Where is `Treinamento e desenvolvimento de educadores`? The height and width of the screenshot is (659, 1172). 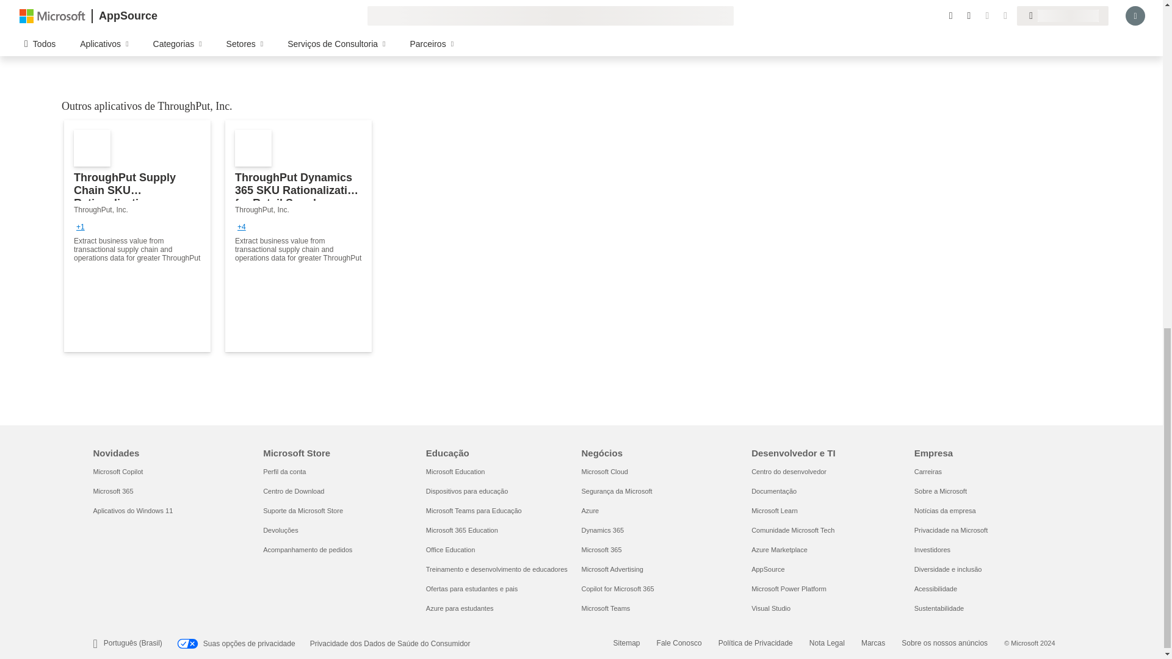 Treinamento e desenvolvimento de educadores is located at coordinates (497, 569).